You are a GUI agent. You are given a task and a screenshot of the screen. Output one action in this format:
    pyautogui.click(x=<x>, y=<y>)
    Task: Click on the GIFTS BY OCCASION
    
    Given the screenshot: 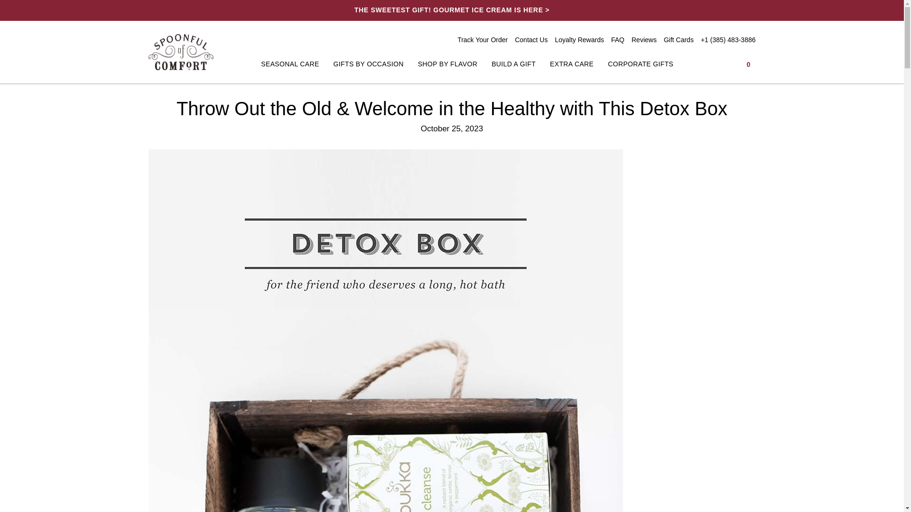 What is the action you would take?
    pyautogui.click(x=368, y=64)
    